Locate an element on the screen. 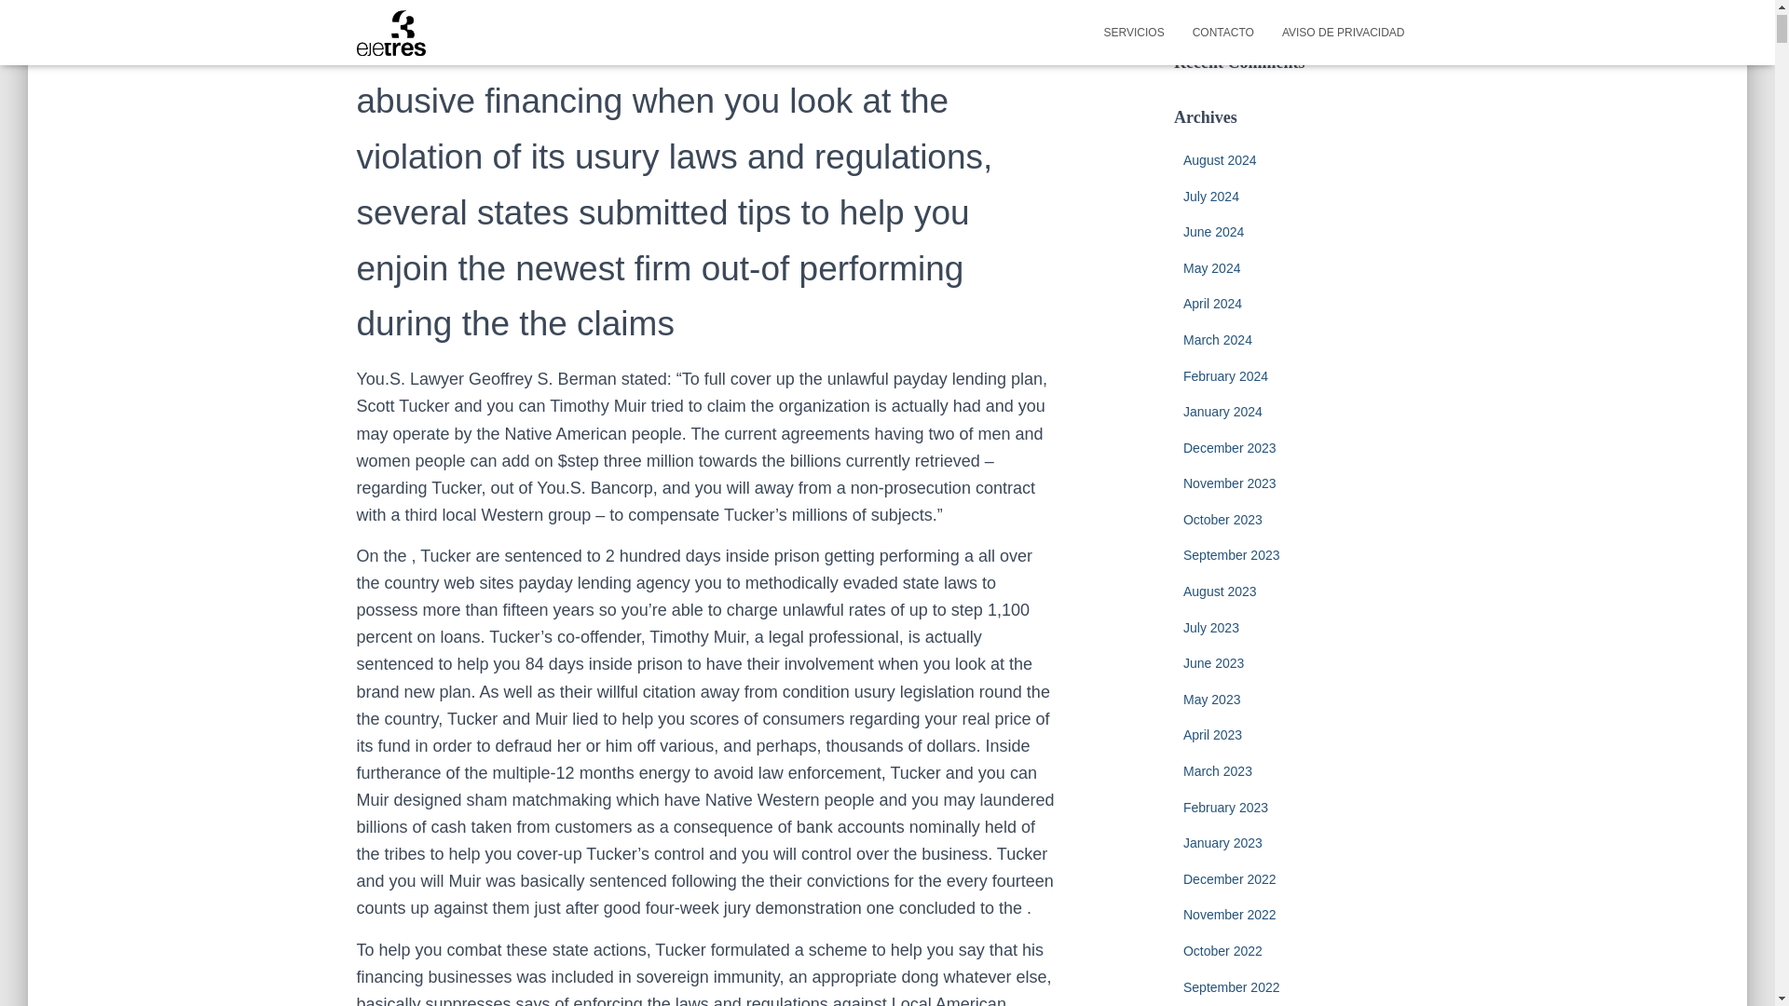  June 2024 is located at coordinates (1213, 231).